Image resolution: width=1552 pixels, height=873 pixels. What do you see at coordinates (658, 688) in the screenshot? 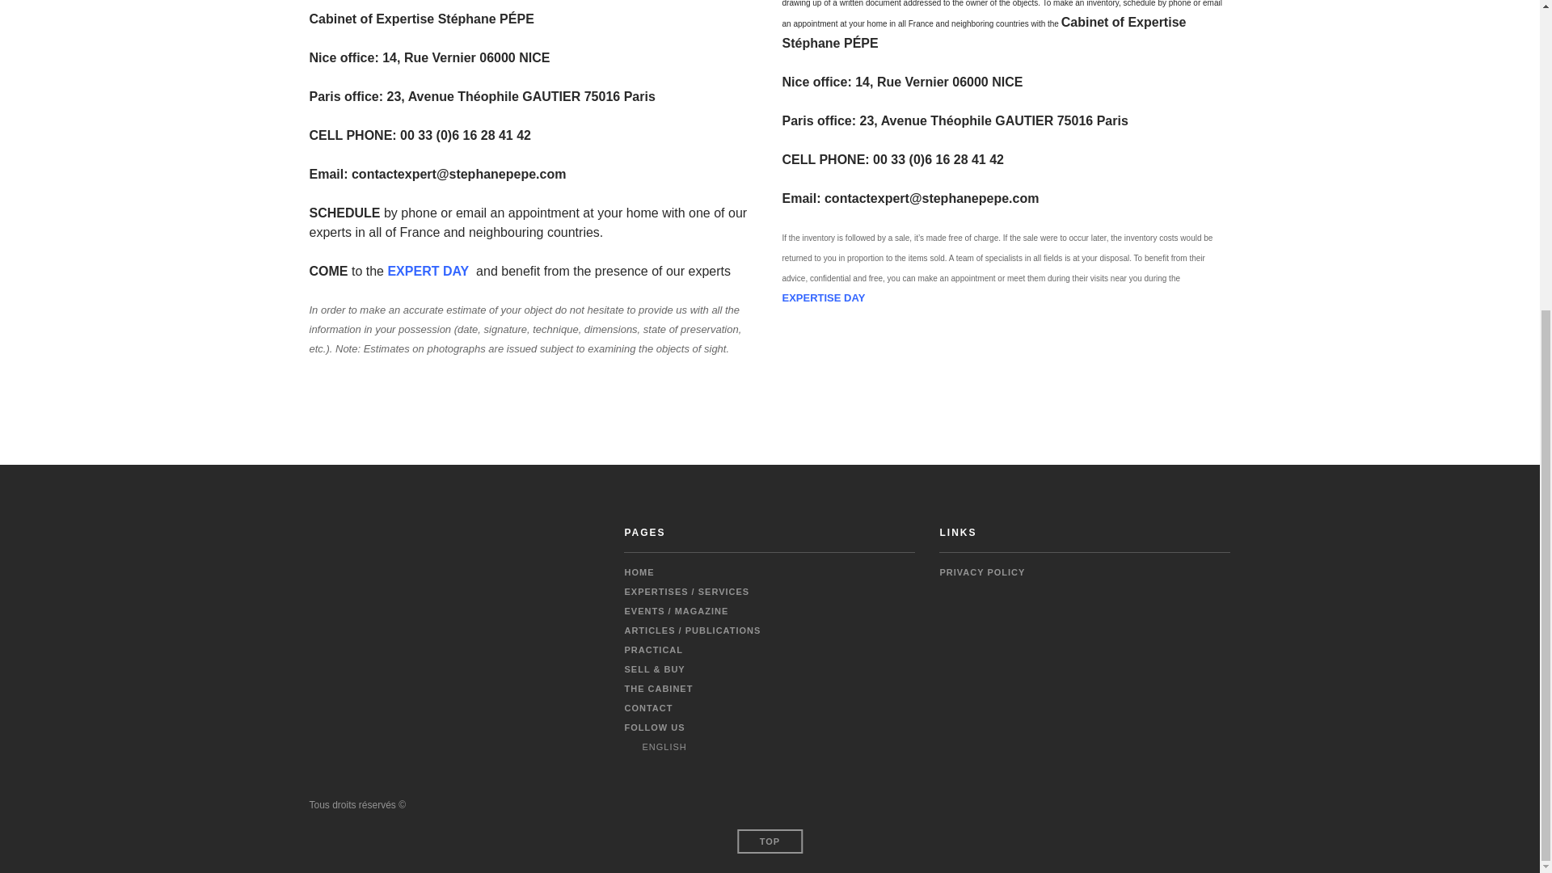
I see `THE CABINET` at bounding box center [658, 688].